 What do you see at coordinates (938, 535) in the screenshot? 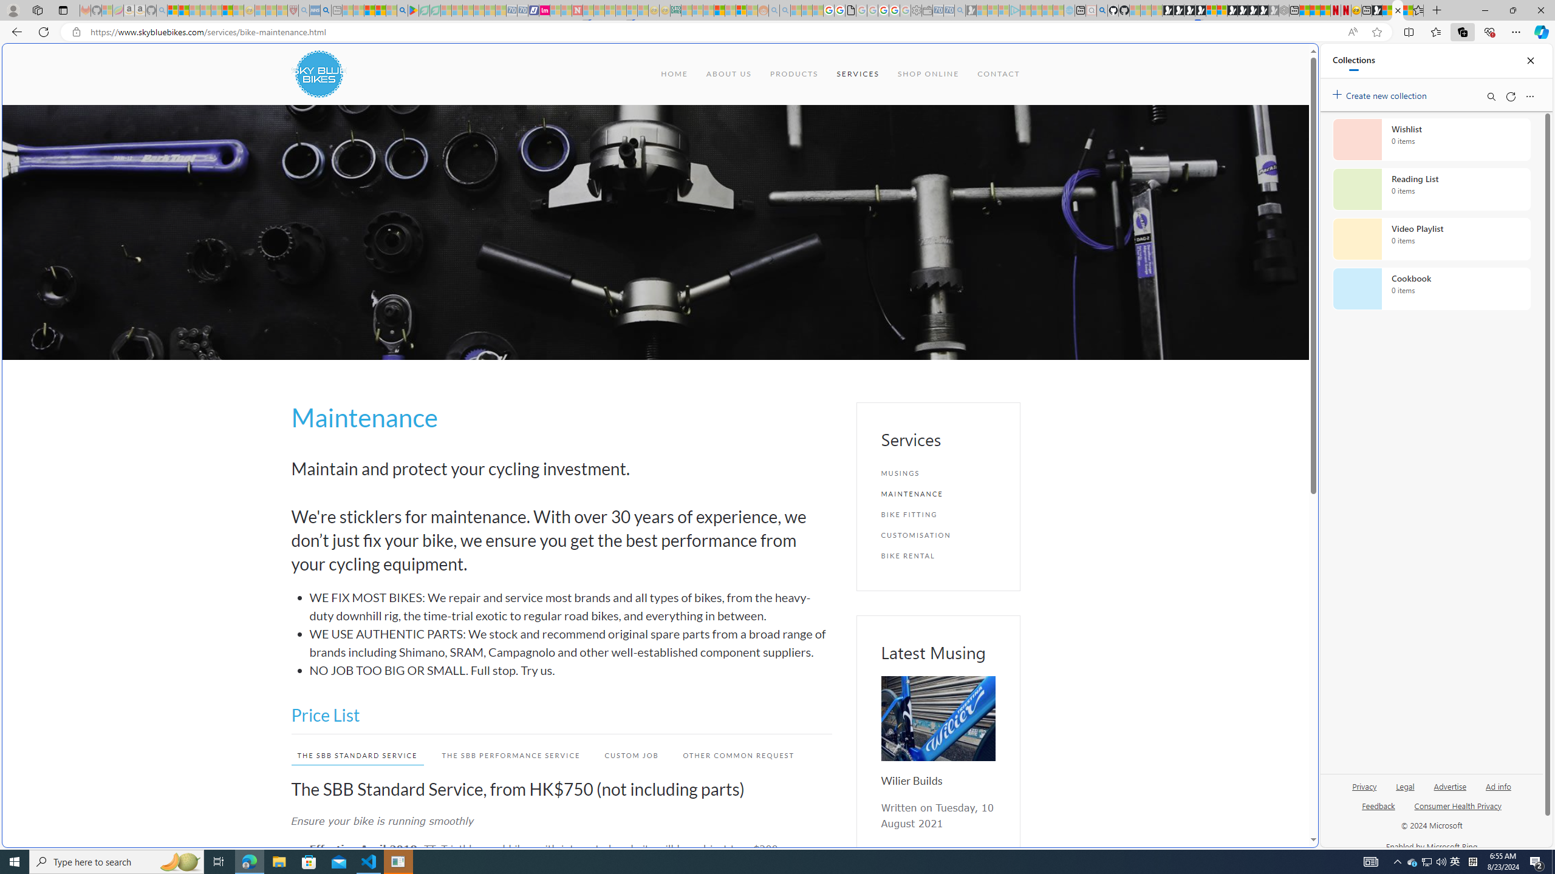
I see `CUSTOMISATION` at bounding box center [938, 535].